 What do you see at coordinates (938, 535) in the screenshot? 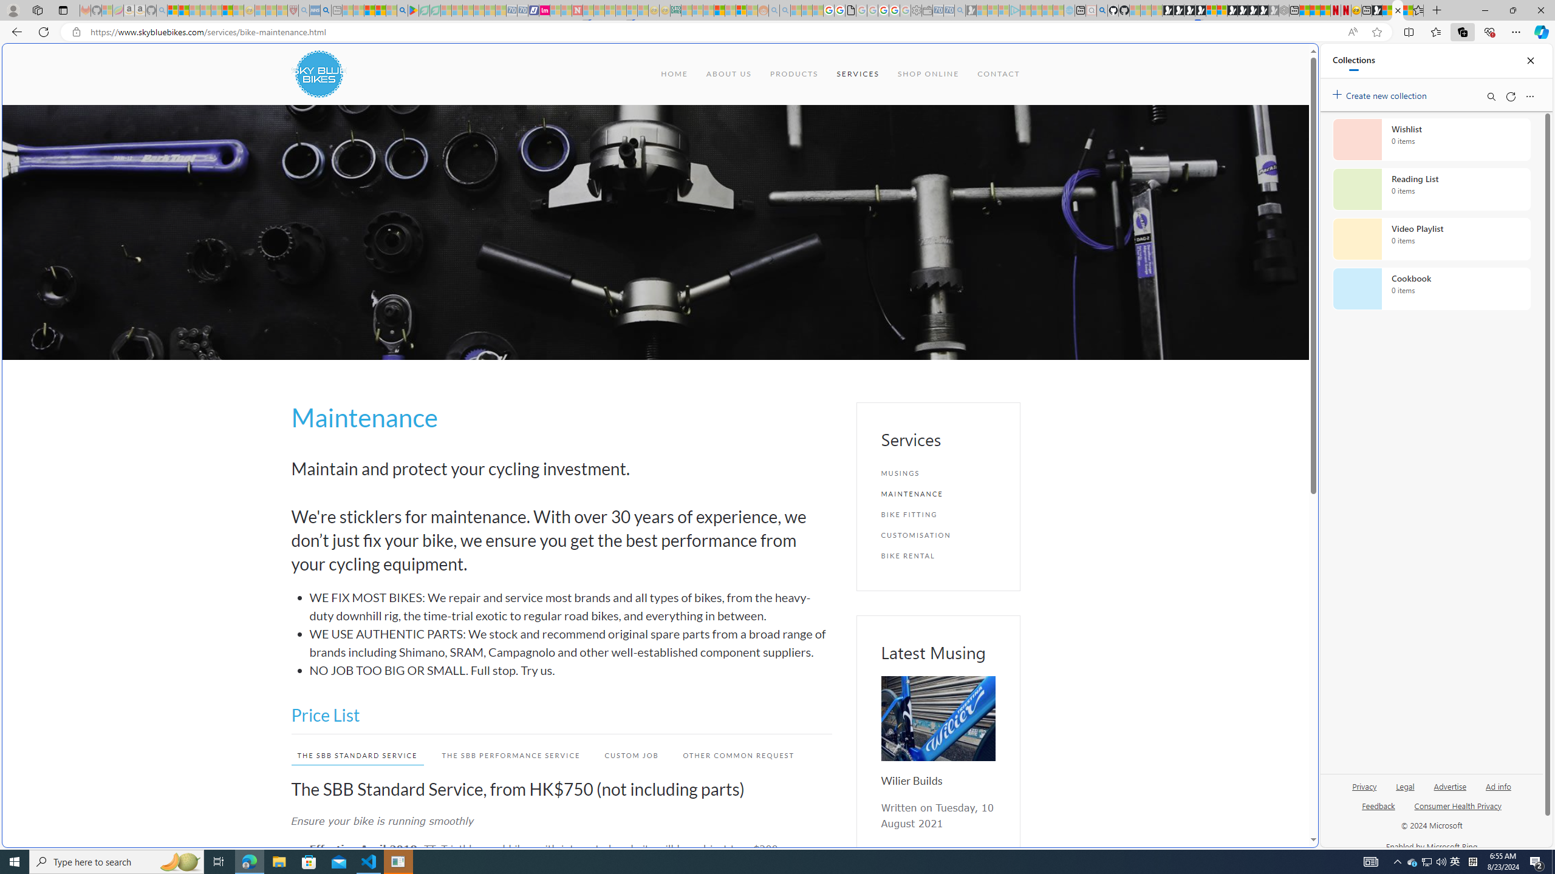
I see `CUSTOMISATION` at bounding box center [938, 535].